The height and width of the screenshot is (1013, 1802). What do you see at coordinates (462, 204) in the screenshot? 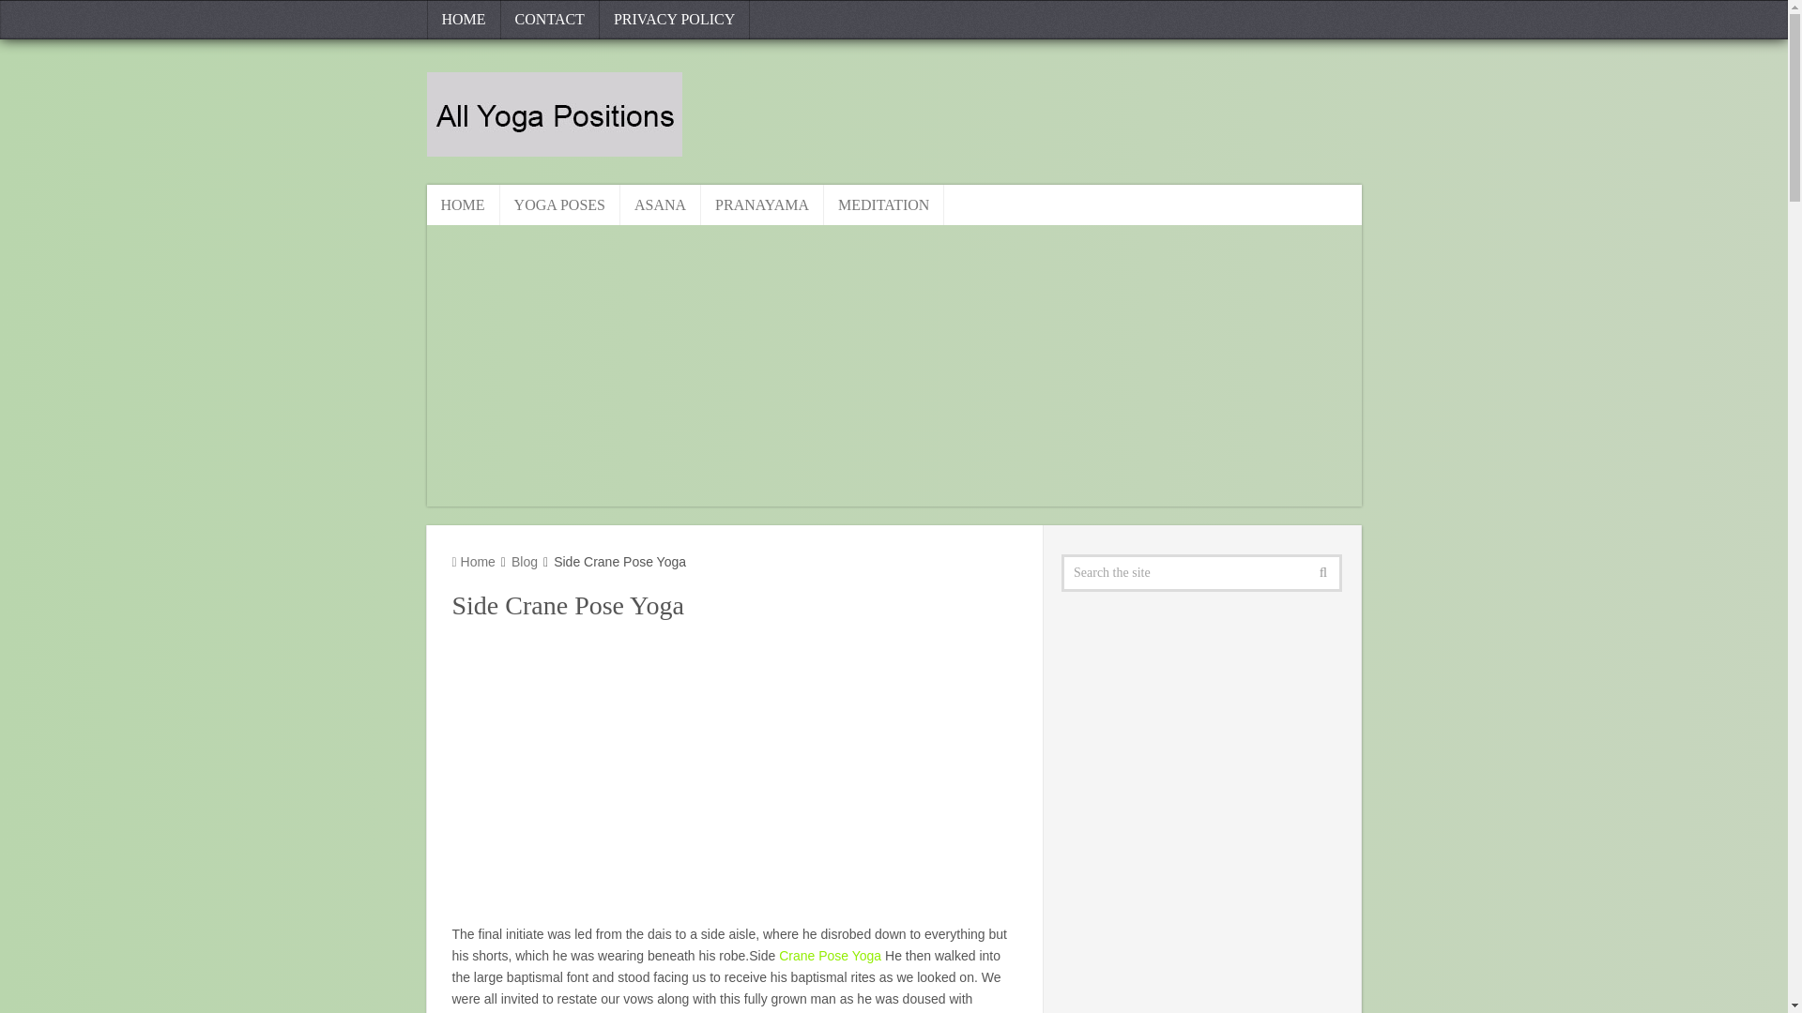
I see `HOME` at bounding box center [462, 204].